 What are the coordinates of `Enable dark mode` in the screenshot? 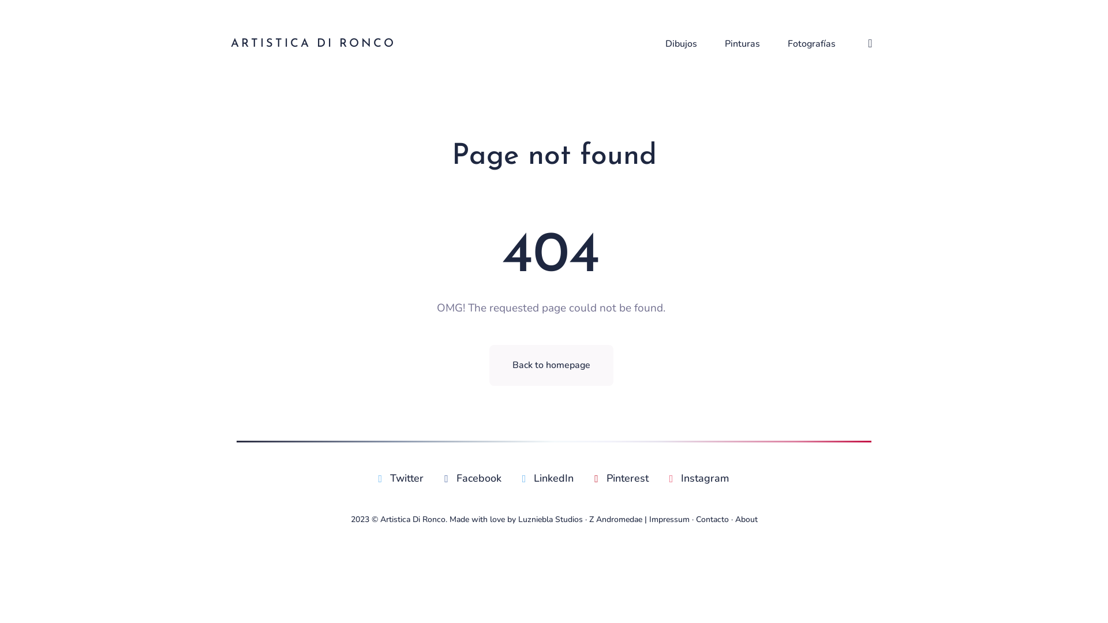 It's located at (870, 44).